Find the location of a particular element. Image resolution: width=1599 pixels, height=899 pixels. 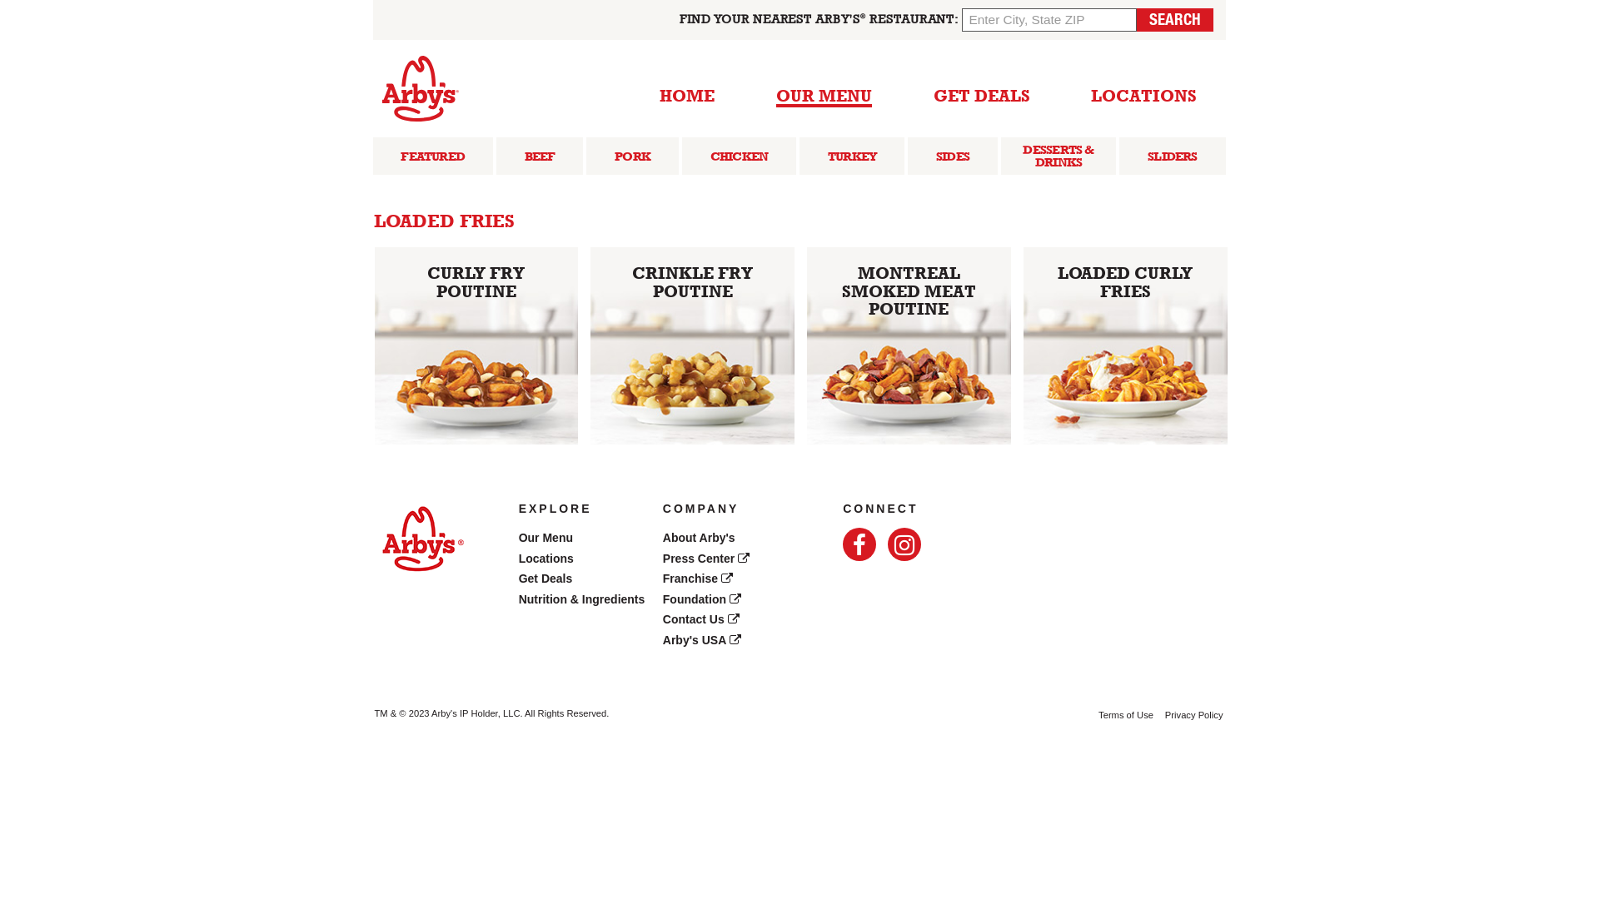

Arby's USA is located at coordinates (702, 640).